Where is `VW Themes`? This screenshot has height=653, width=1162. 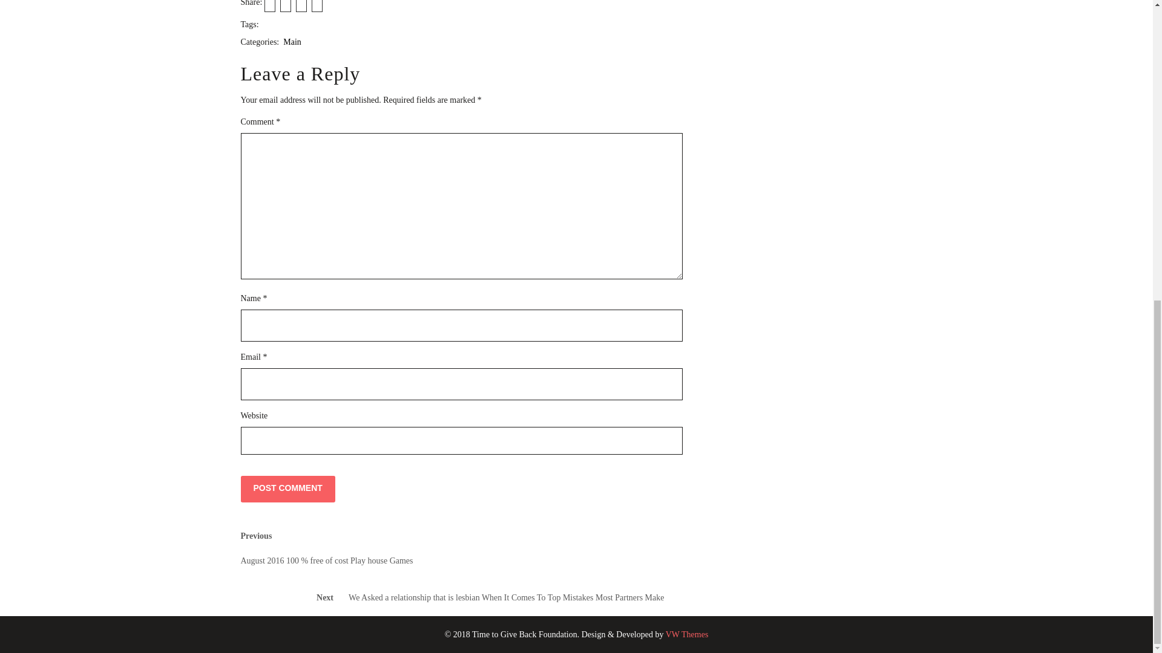
VW Themes is located at coordinates (685, 635).